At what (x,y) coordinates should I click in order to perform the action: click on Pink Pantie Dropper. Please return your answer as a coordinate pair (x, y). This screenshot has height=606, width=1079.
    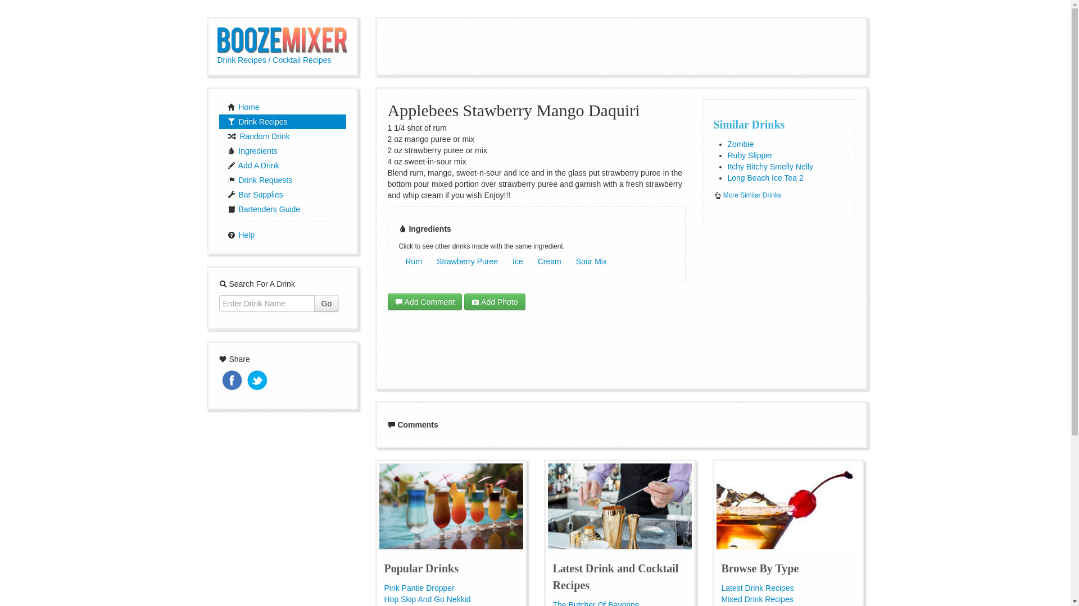
    Looking at the image, I should click on (419, 588).